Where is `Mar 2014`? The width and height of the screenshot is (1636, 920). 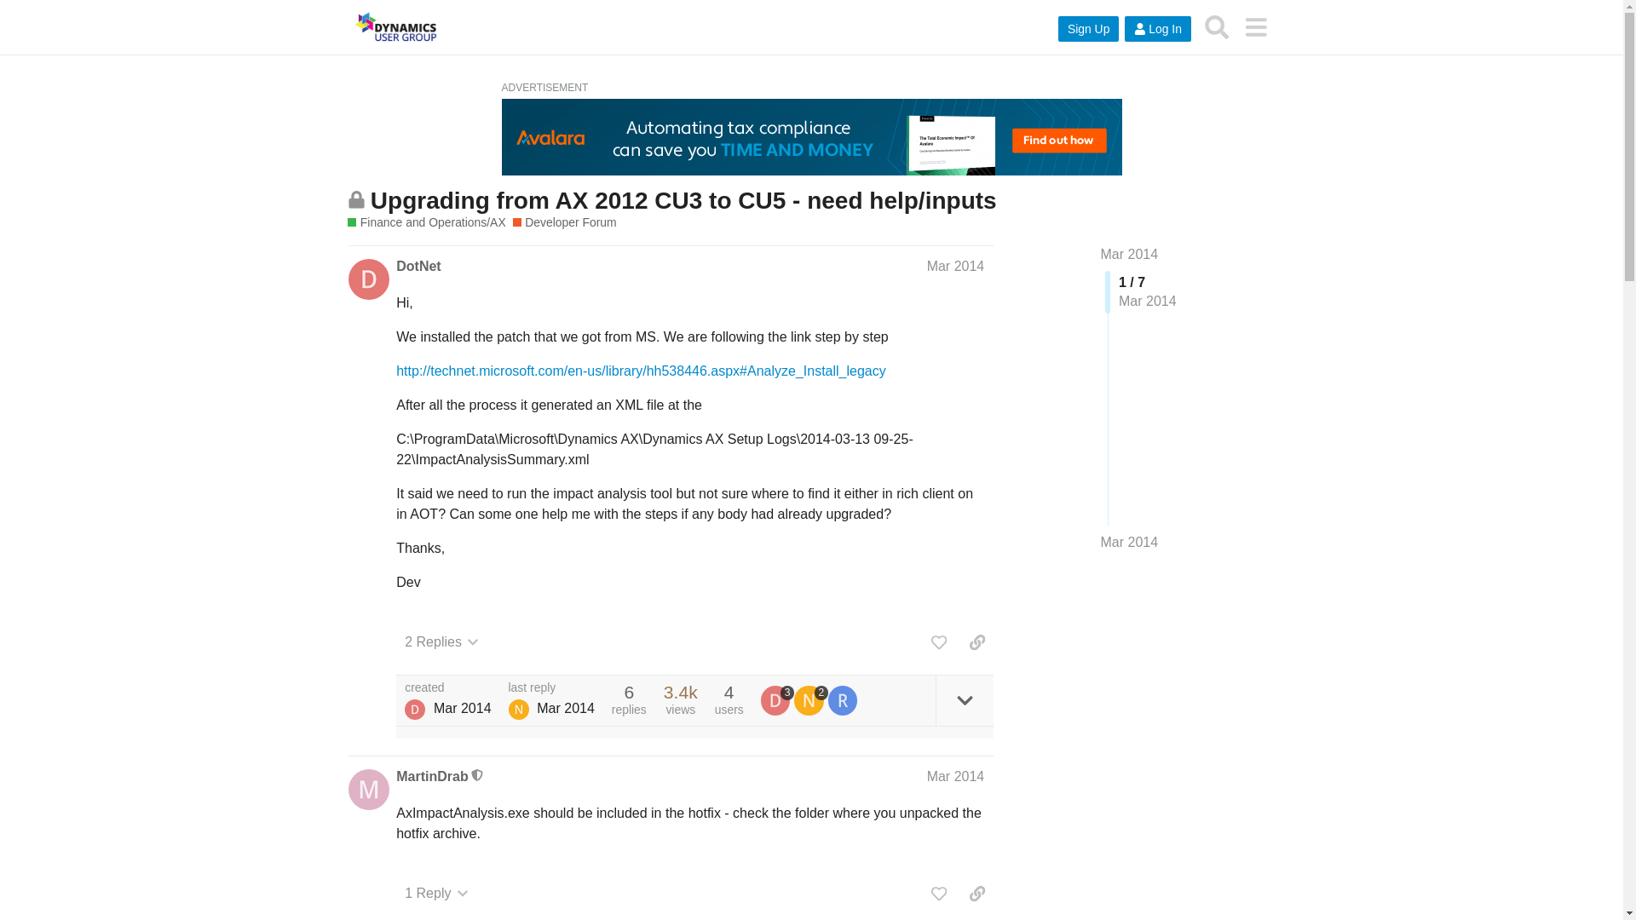 Mar 2014 is located at coordinates (1130, 543).